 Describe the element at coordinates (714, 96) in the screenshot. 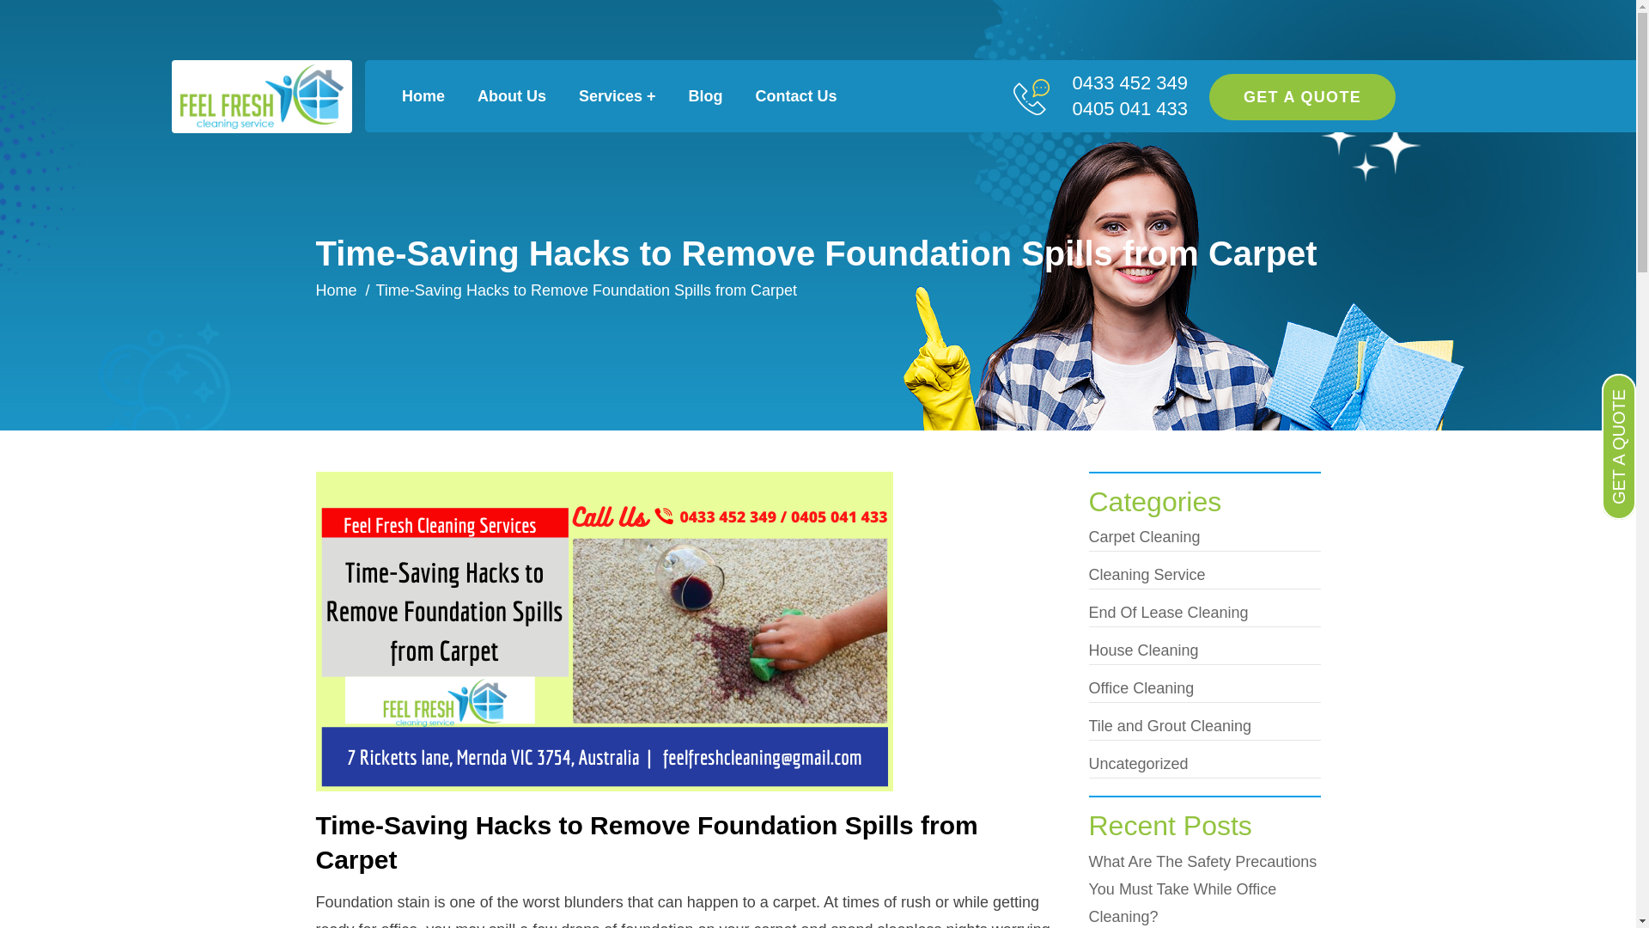

I see `Blog` at that location.